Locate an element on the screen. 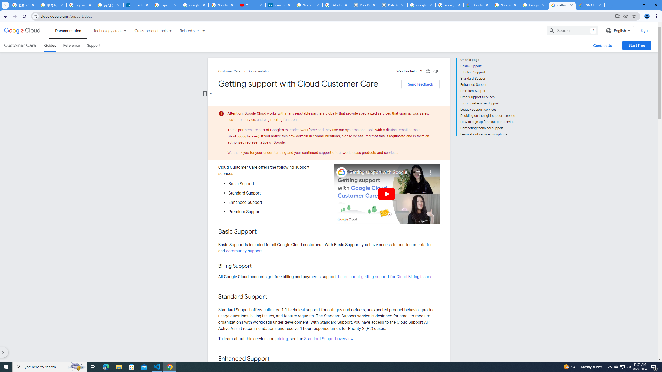  Playlist is located at coordinates (418, 171).